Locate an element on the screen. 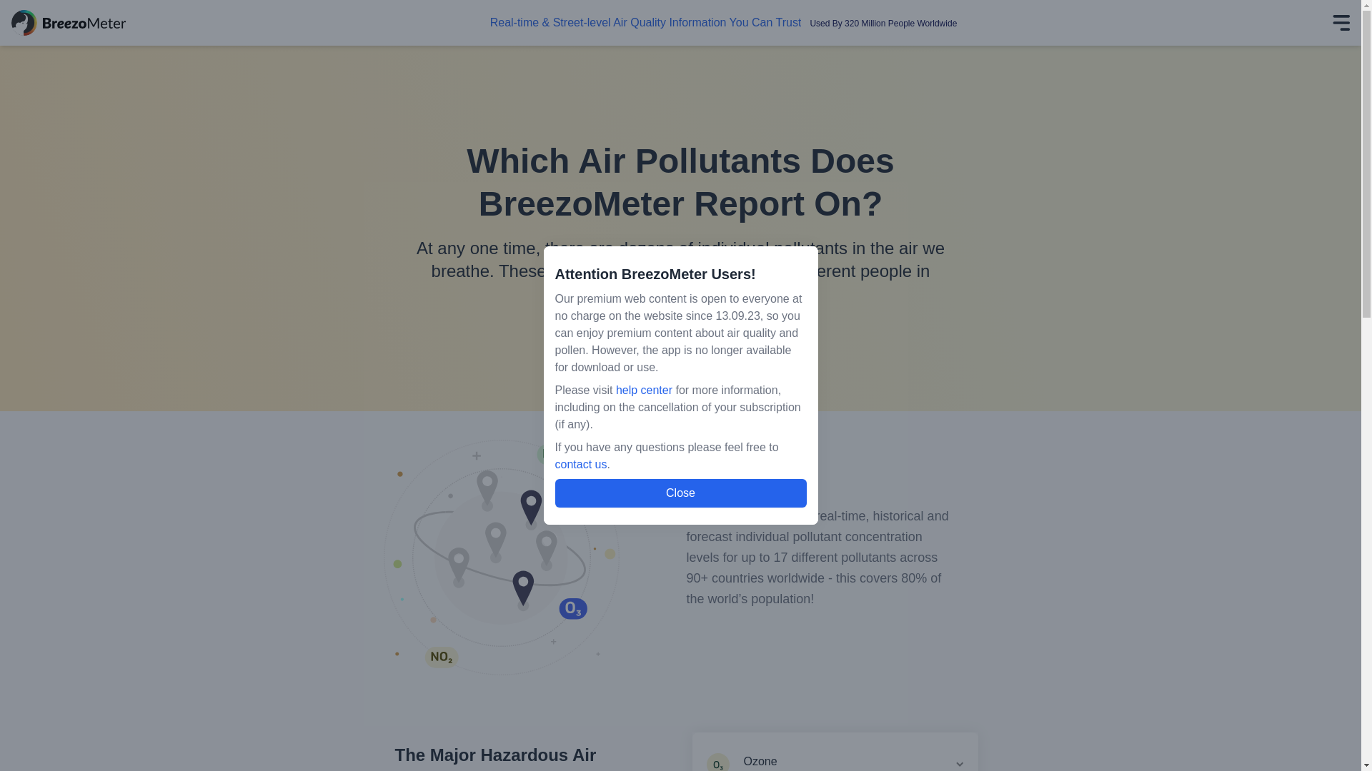 This screenshot has height=771, width=1372. help center is located at coordinates (644, 390).